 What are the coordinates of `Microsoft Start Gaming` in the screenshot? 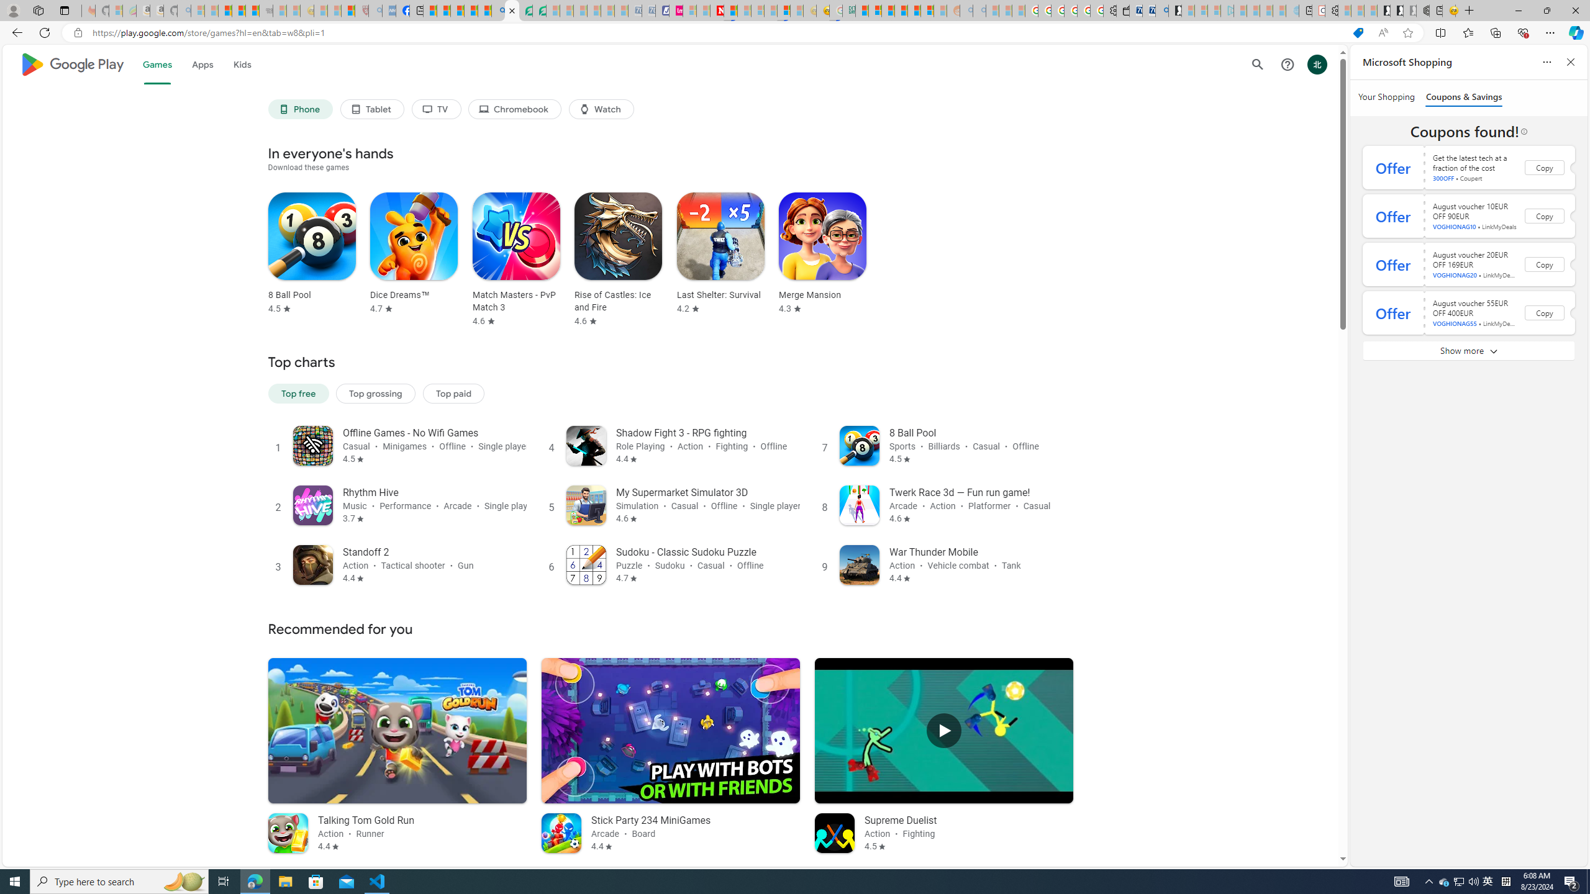 It's located at (1174, 11).